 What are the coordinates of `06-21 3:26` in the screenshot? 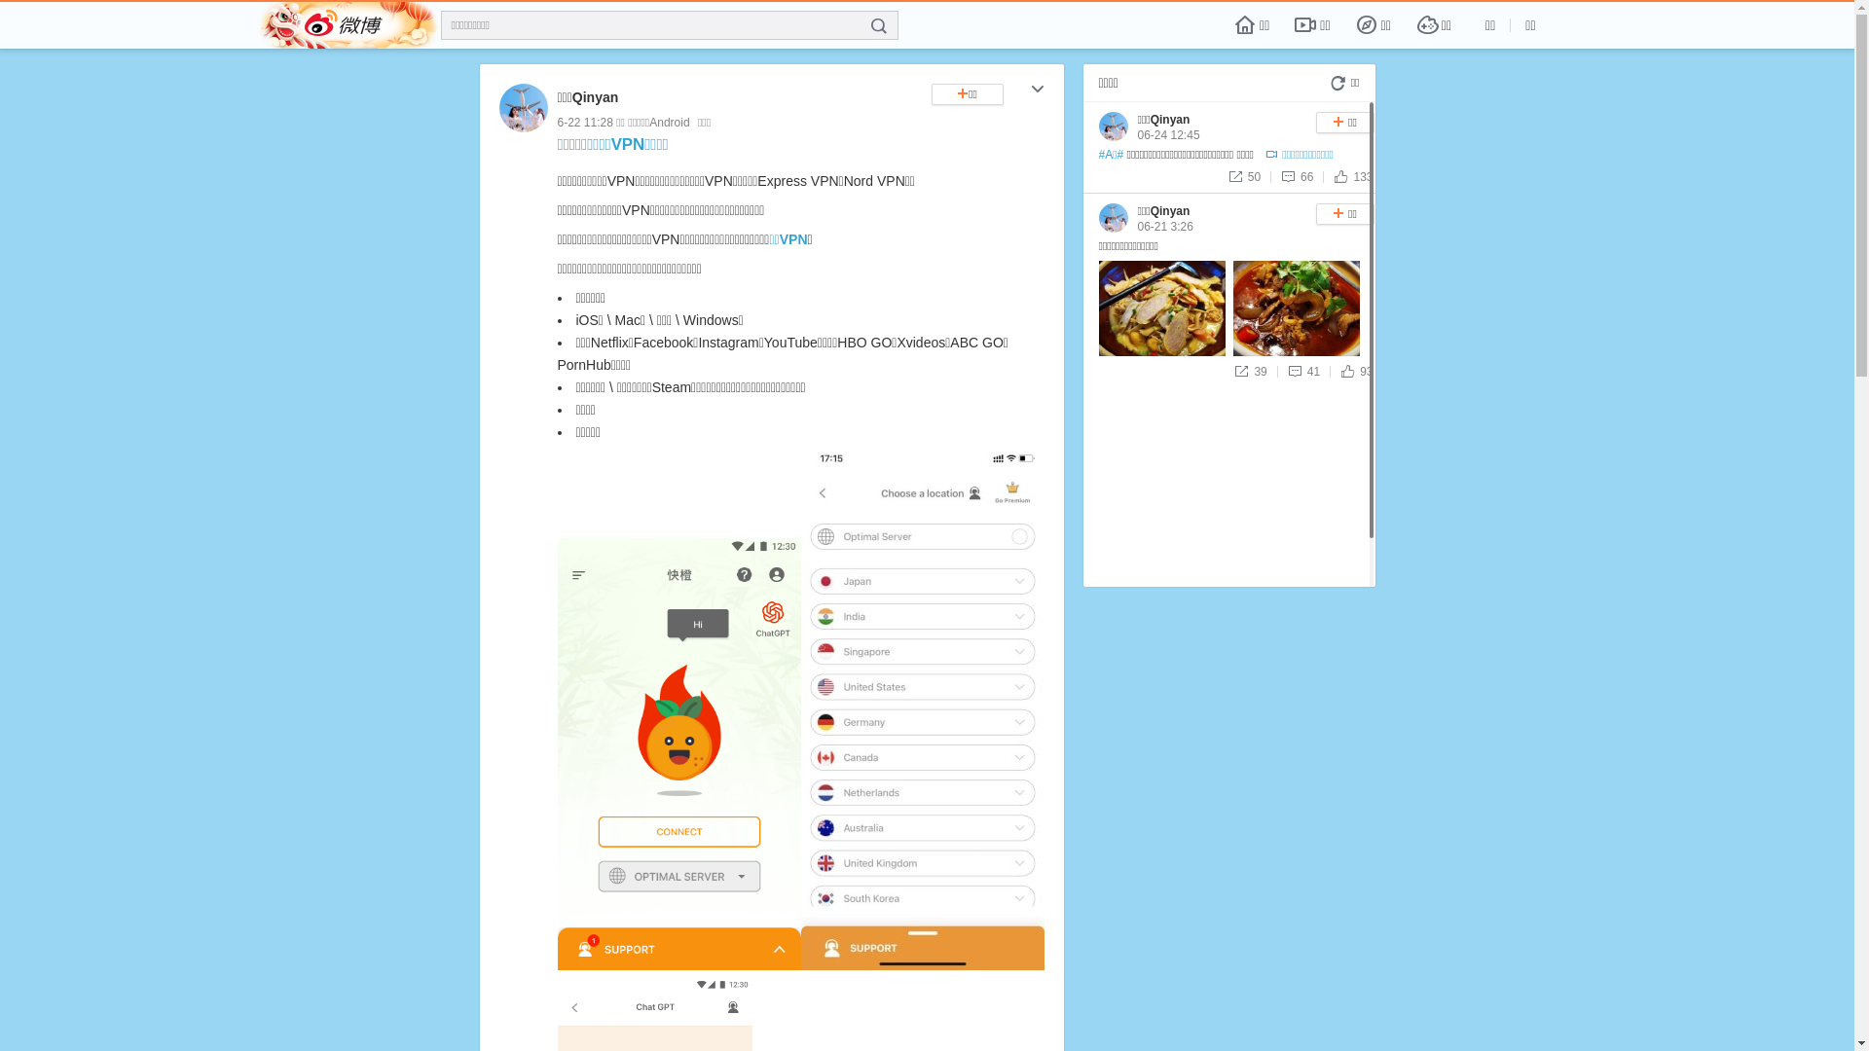 It's located at (1164, 227).